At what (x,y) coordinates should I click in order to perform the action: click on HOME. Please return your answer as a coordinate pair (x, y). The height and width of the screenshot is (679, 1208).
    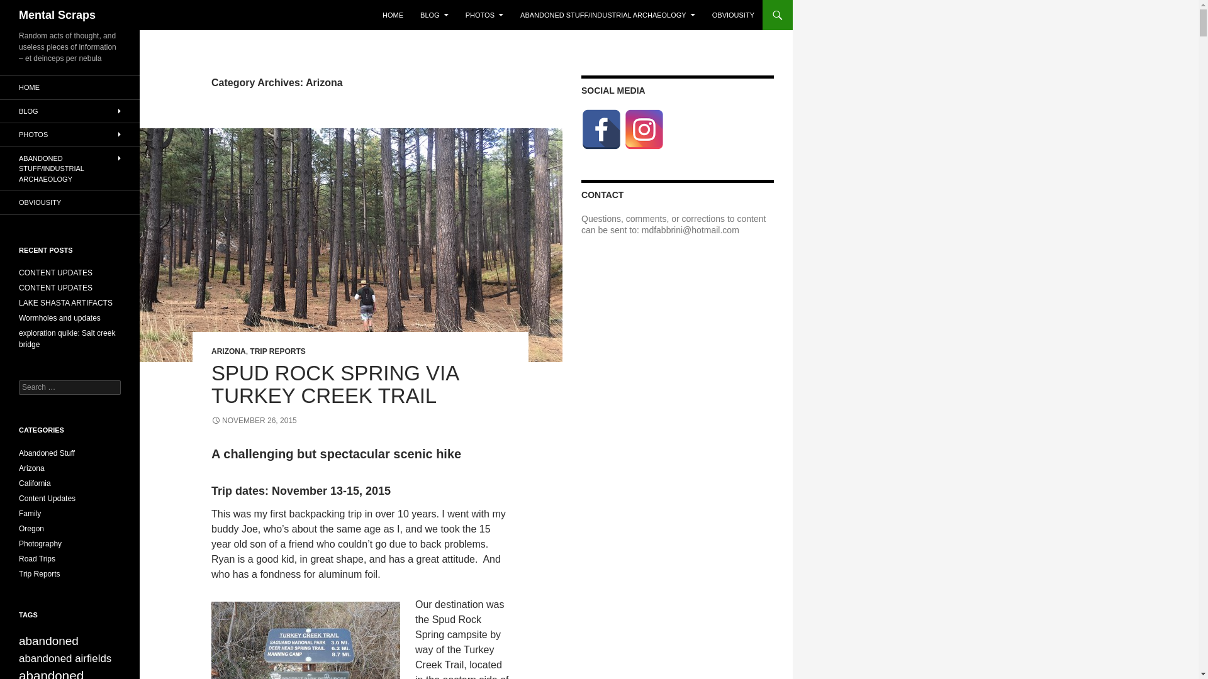
    Looking at the image, I should click on (393, 15).